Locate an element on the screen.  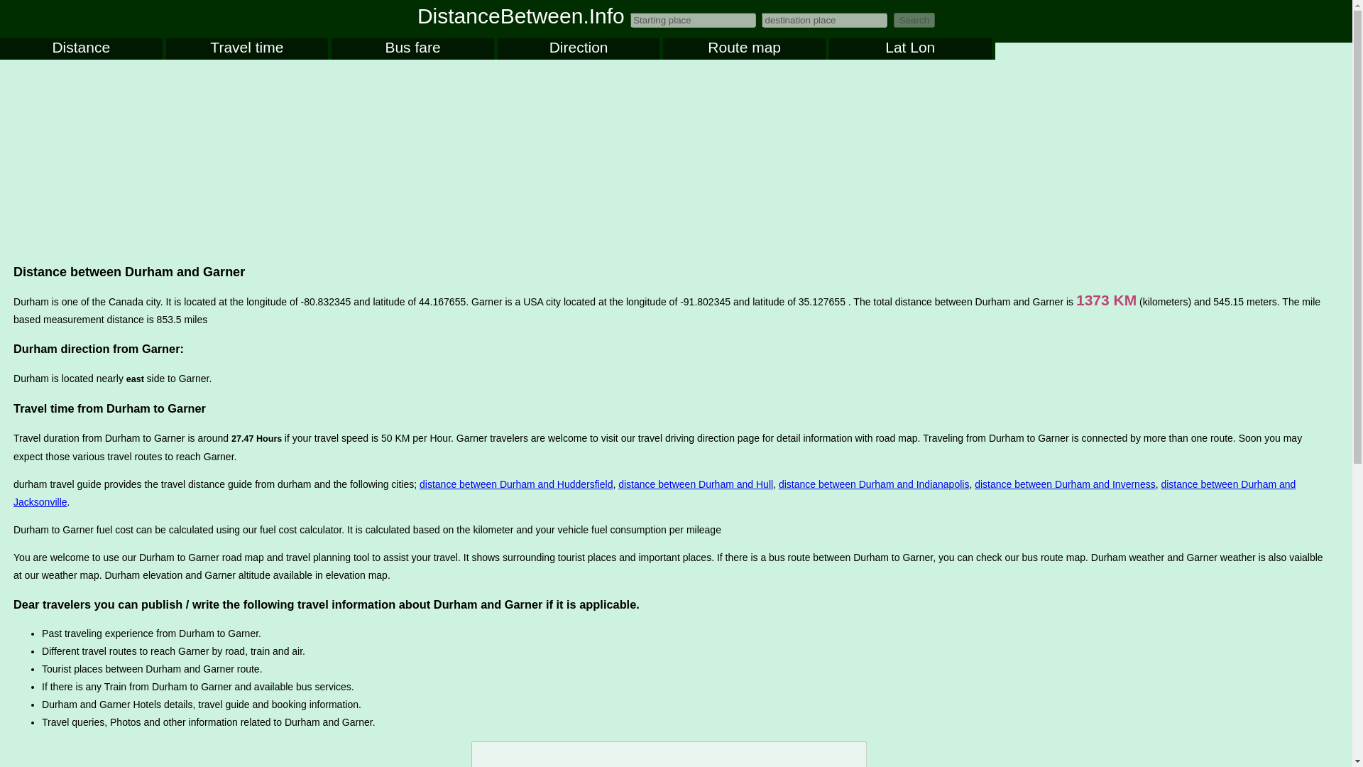
Route map is located at coordinates (744, 49).